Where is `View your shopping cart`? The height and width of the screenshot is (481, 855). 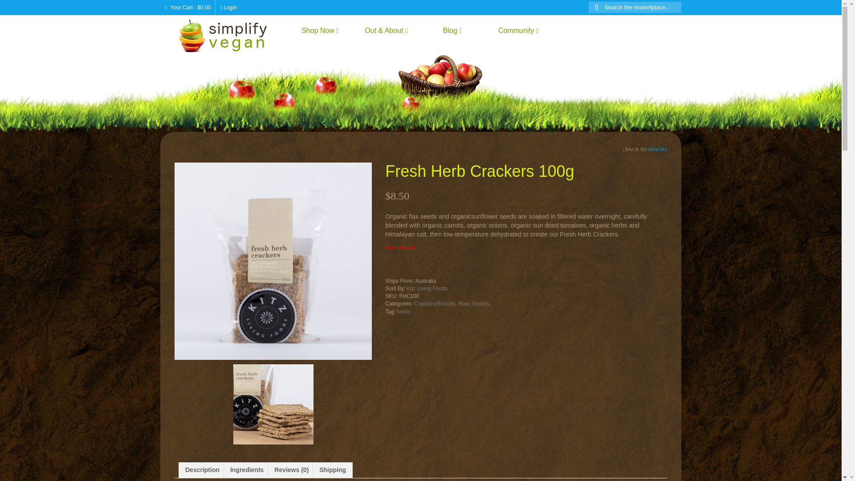 View your shopping cart is located at coordinates (188, 7).